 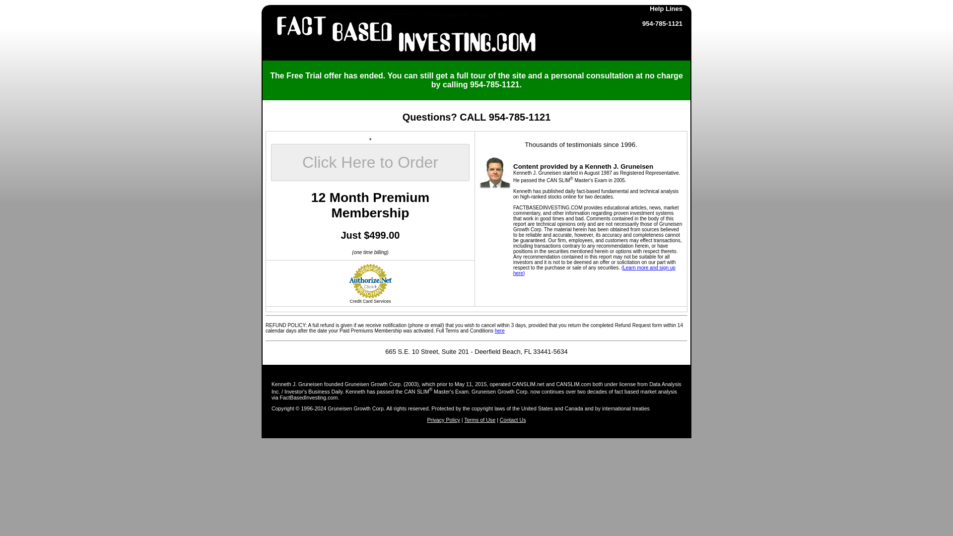 I want to click on Contact Us, so click(x=512, y=420).